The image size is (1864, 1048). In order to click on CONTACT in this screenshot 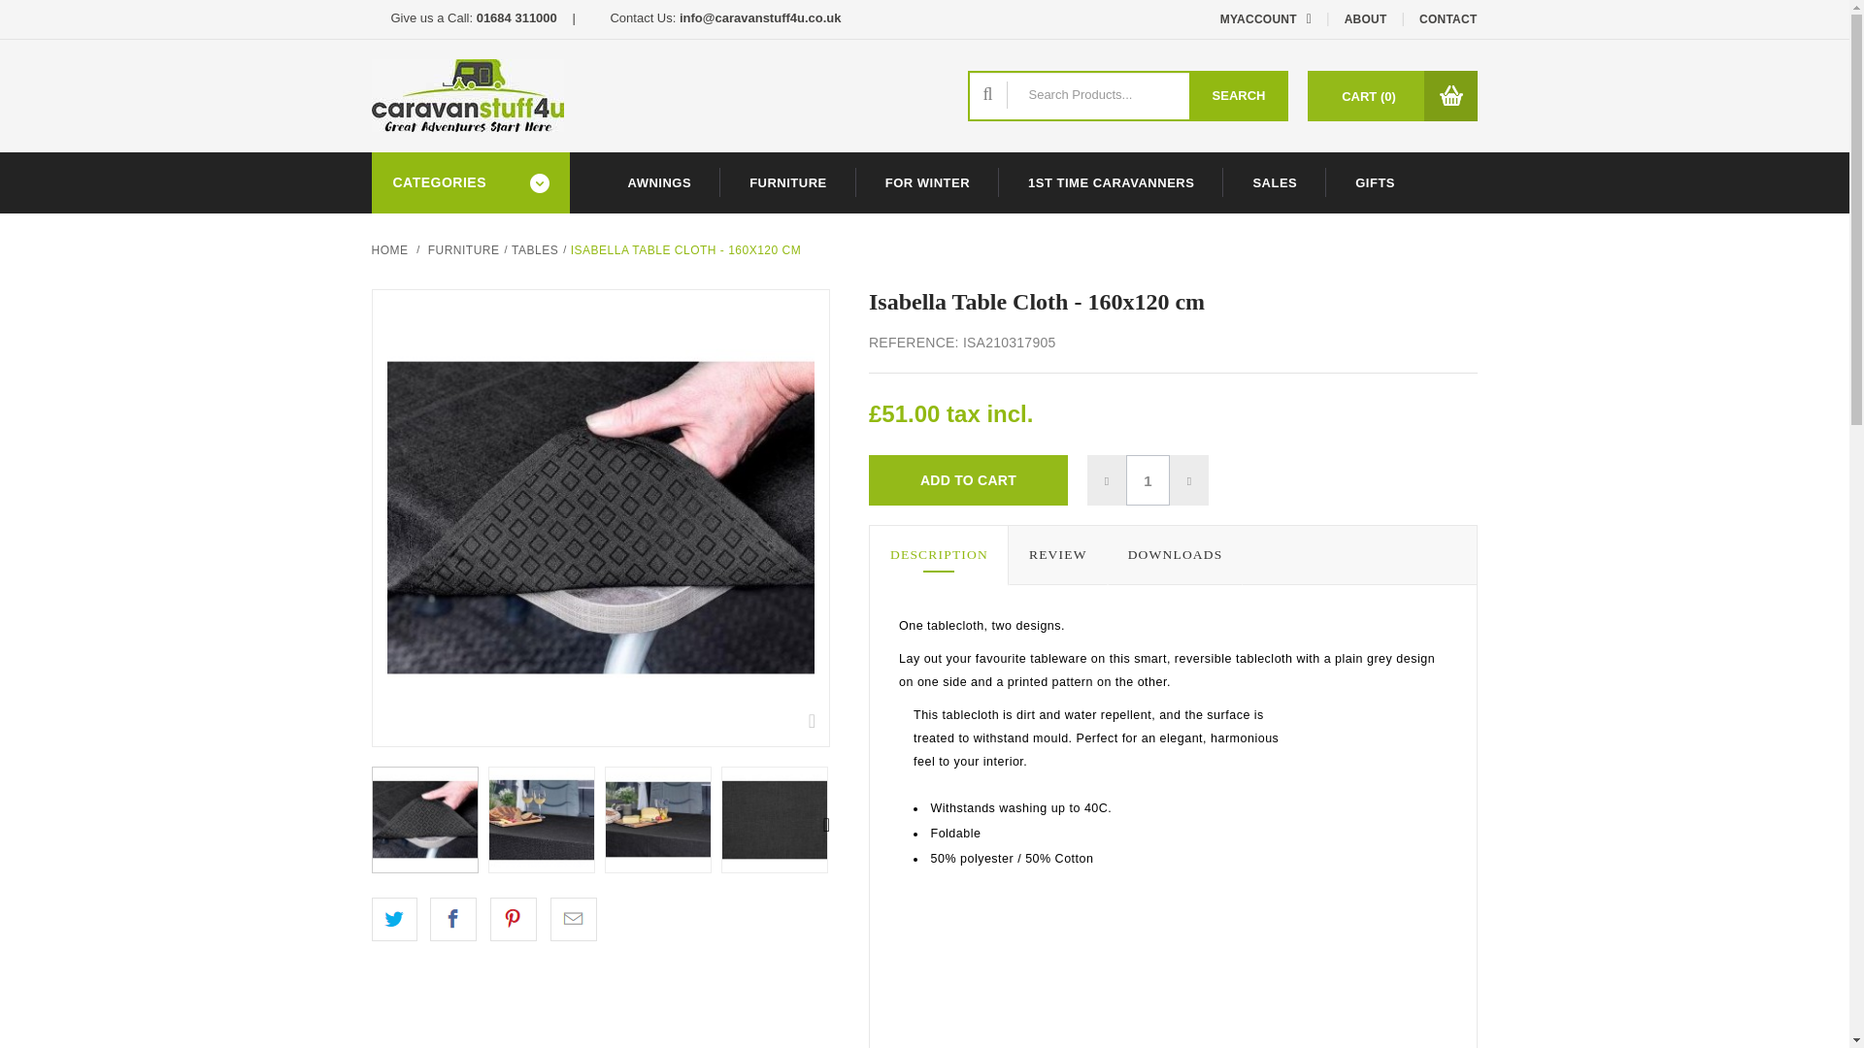, I will do `click(1448, 19)`.